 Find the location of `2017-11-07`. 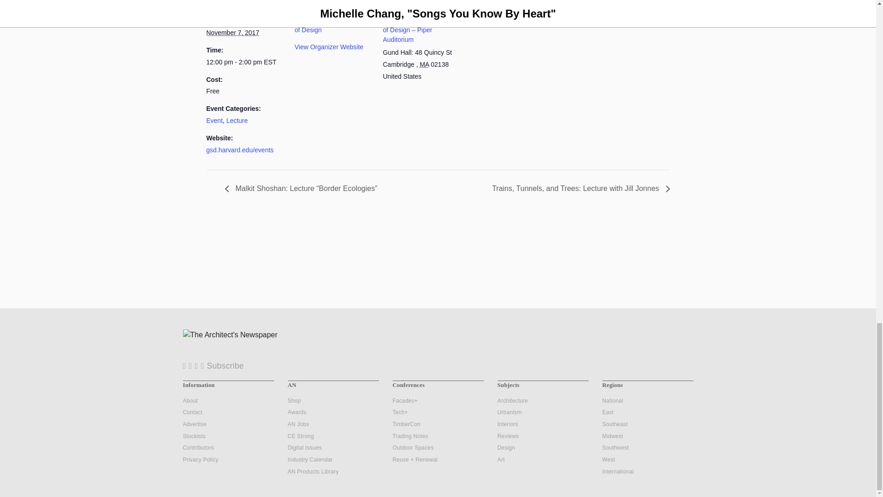

2017-11-07 is located at coordinates (245, 62).